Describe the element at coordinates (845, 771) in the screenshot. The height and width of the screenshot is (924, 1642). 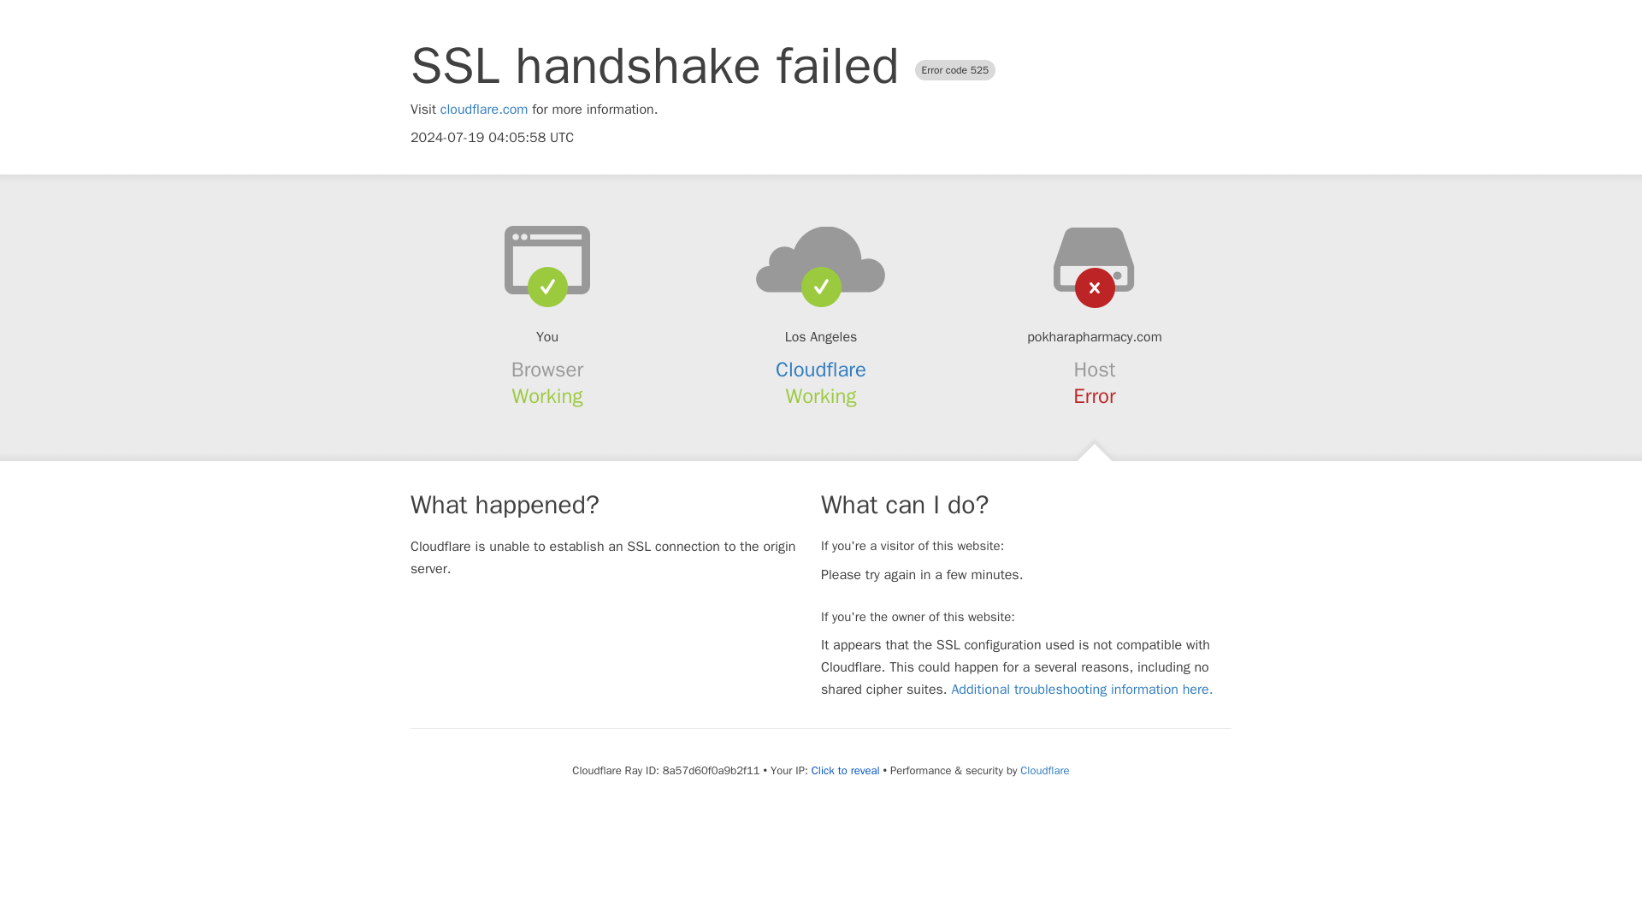
I see `Click to reveal` at that location.